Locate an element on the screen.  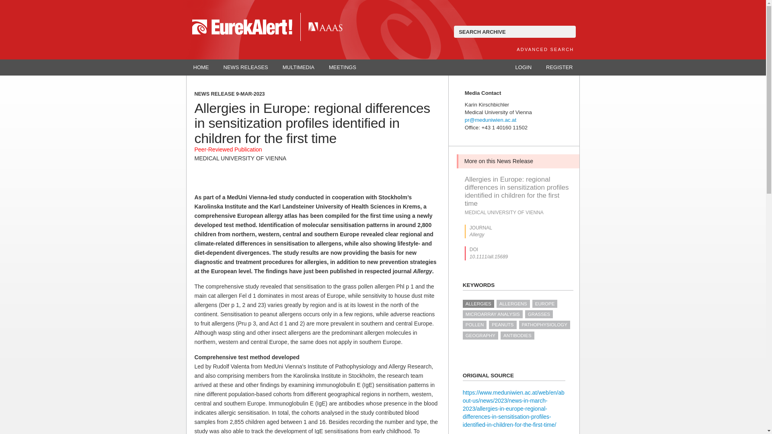
PATHOPHYSIOLOGY is located at coordinates (544, 325).